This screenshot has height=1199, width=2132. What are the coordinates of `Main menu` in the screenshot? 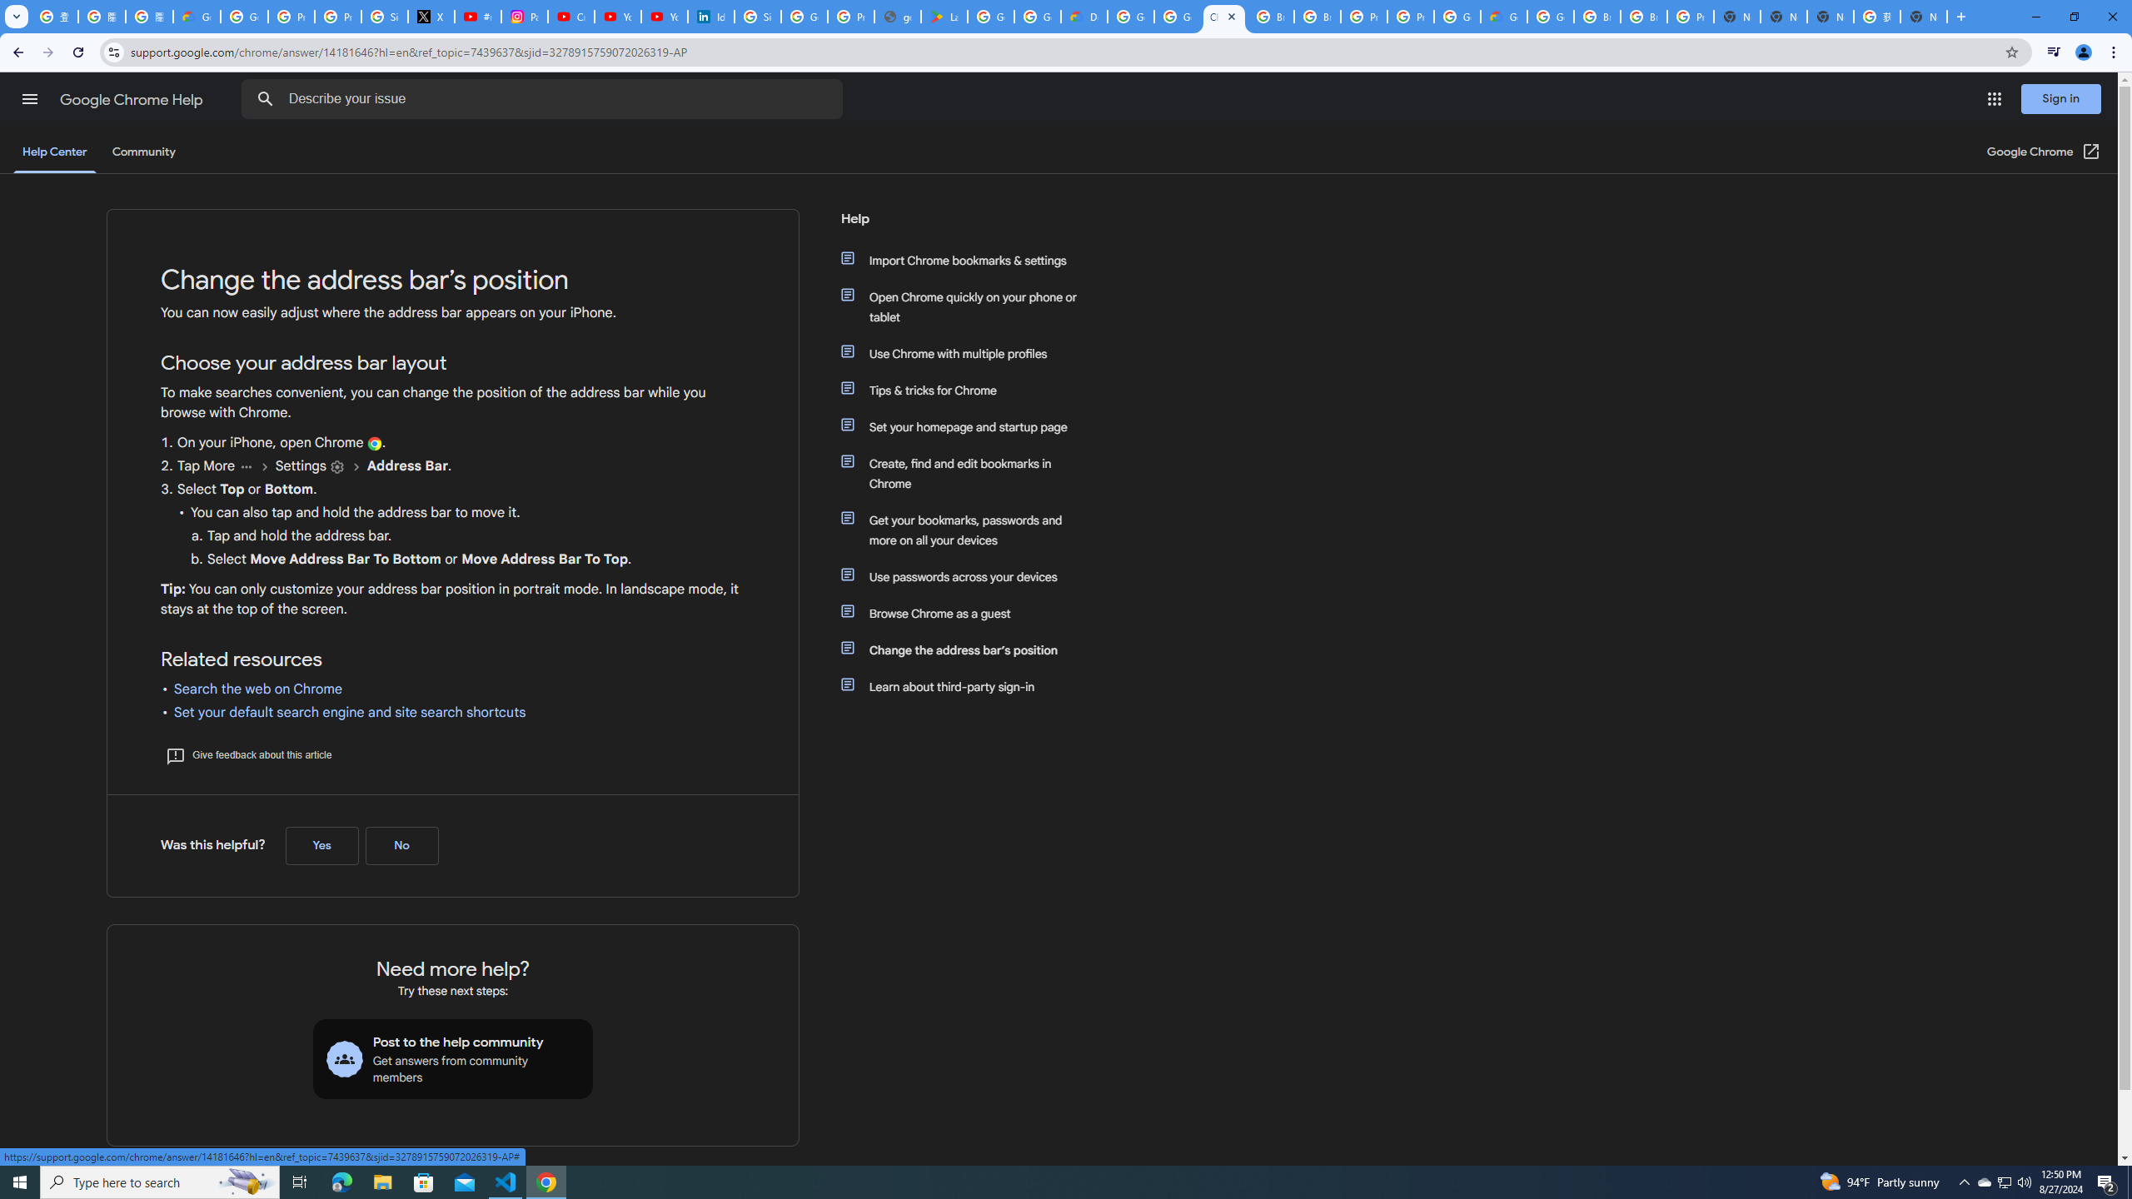 It's located at (29, 98).